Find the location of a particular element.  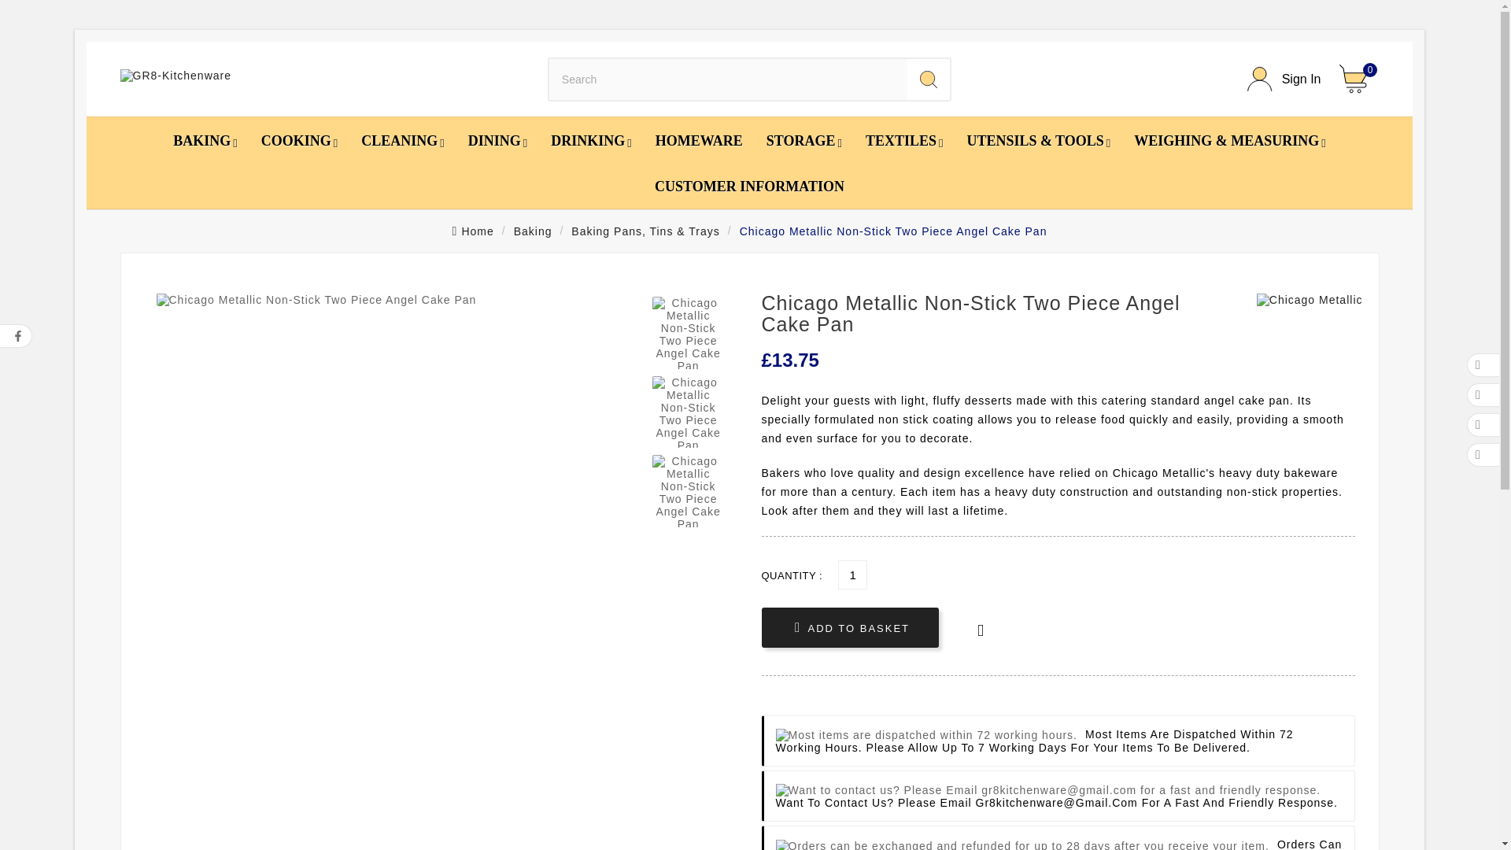

Chicago Metallic Non-Stick Two Piece Angel Cake Pan is located at coordinates (688, 332).